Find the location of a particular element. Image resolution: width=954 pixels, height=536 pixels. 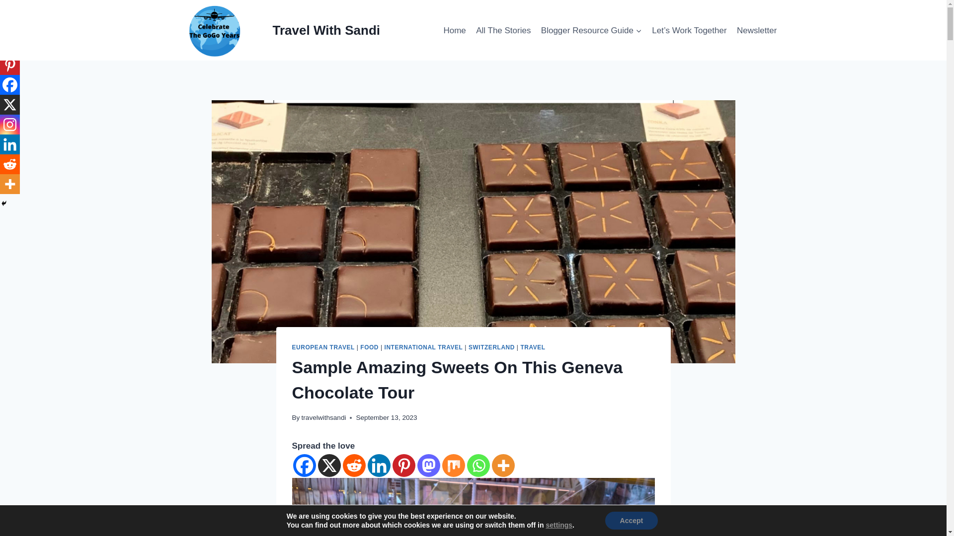

Mix is located at coordinates (454, 466).